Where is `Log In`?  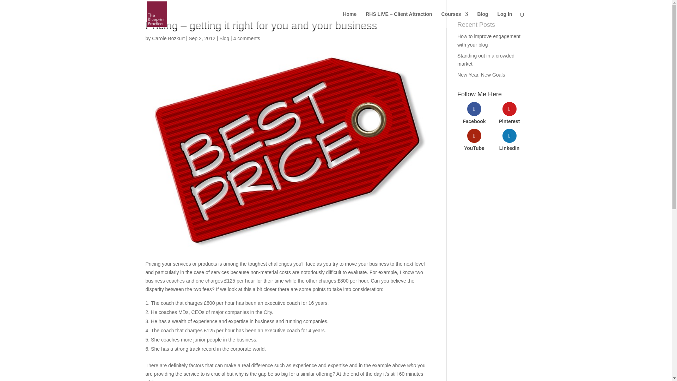
Log In is located at coordinates (504, 20).